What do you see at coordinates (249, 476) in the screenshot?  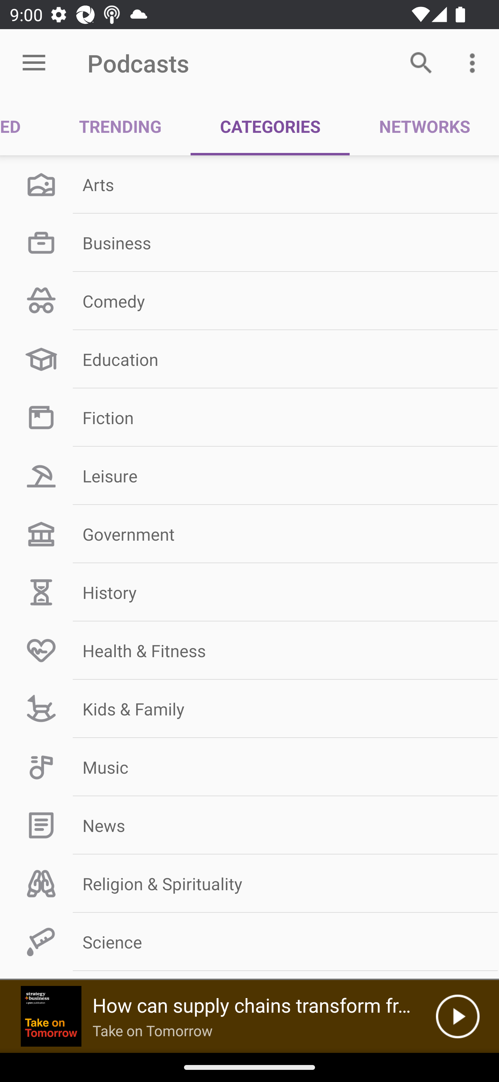 I see `Leisure` at bounding box center [249, 476].